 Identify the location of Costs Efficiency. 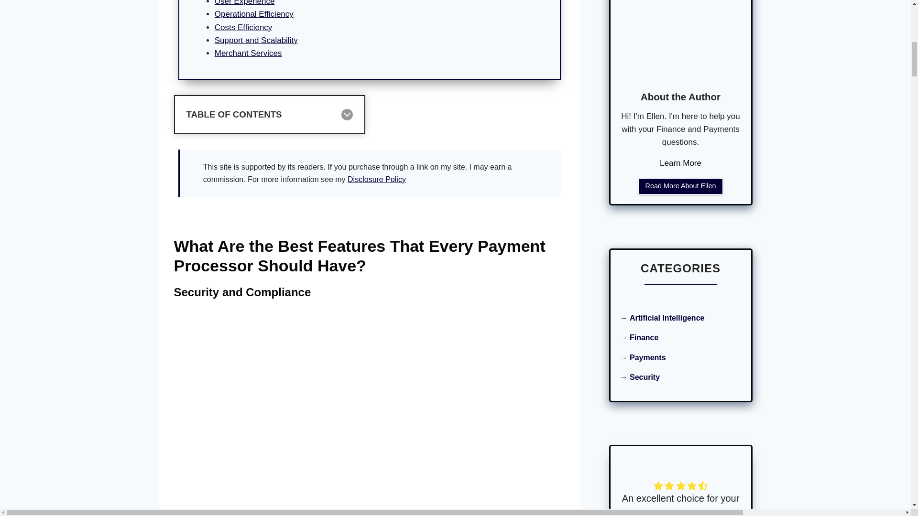
(244, 27).